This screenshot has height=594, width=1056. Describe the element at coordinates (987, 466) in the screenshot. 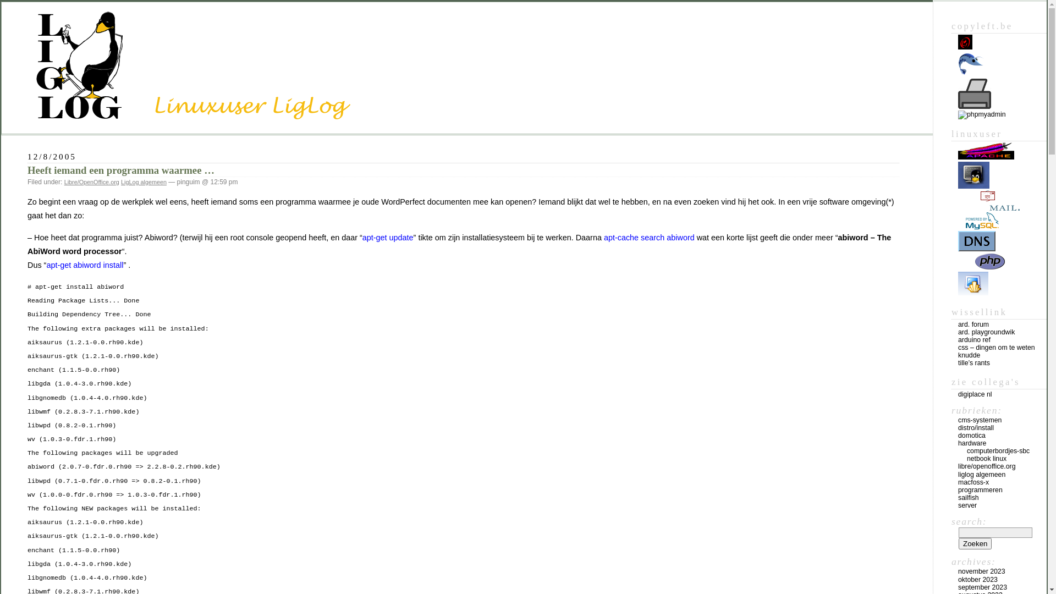

I see `libre/openoffice.org` at that location.